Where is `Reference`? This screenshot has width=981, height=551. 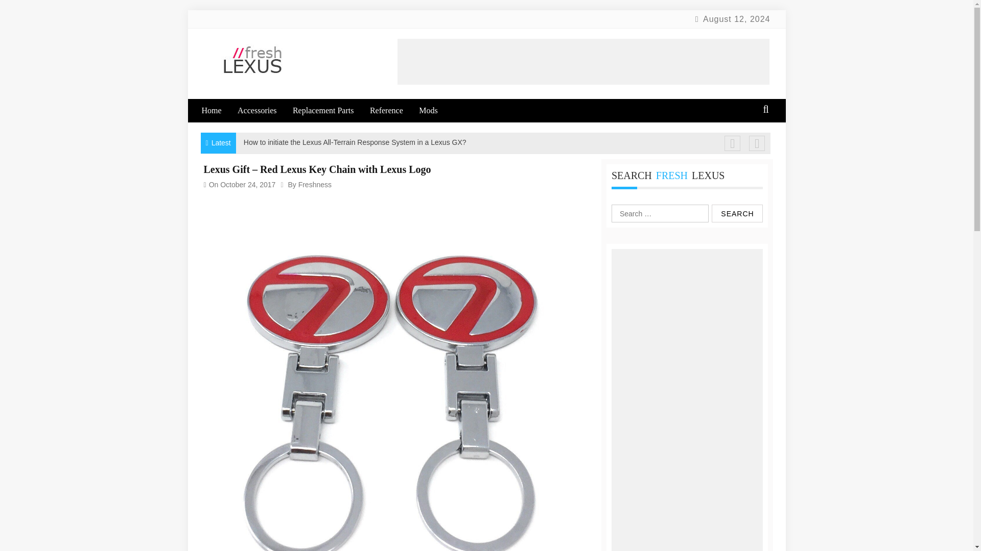 Reference is located at coordinates (393, 110).